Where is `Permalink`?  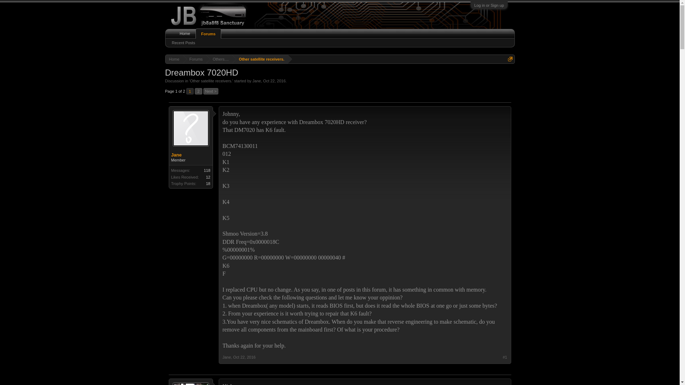 Permalink is located at coordinates (244, 357).